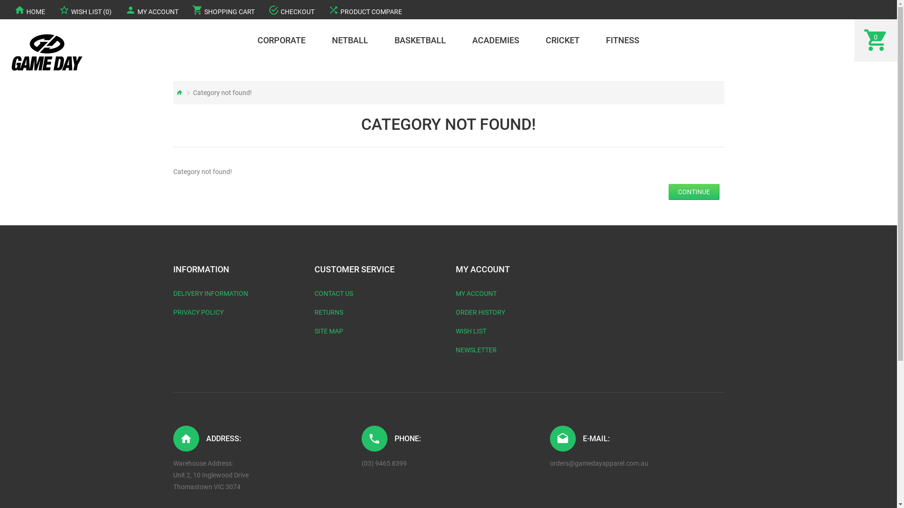  Describe the element at coordinates (350, 40) in the screenshot. I see `NETBALL` at that location.